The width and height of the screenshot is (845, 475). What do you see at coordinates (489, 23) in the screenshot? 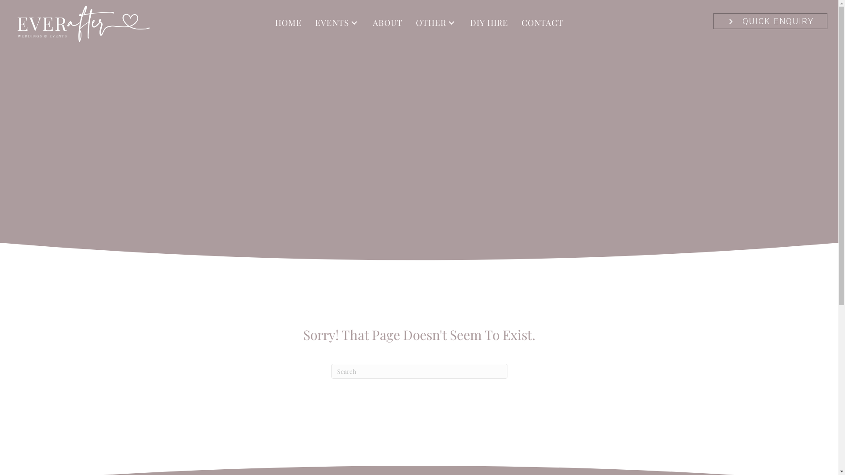
I see `DIY HIRE` at bounding box center [489, 23].